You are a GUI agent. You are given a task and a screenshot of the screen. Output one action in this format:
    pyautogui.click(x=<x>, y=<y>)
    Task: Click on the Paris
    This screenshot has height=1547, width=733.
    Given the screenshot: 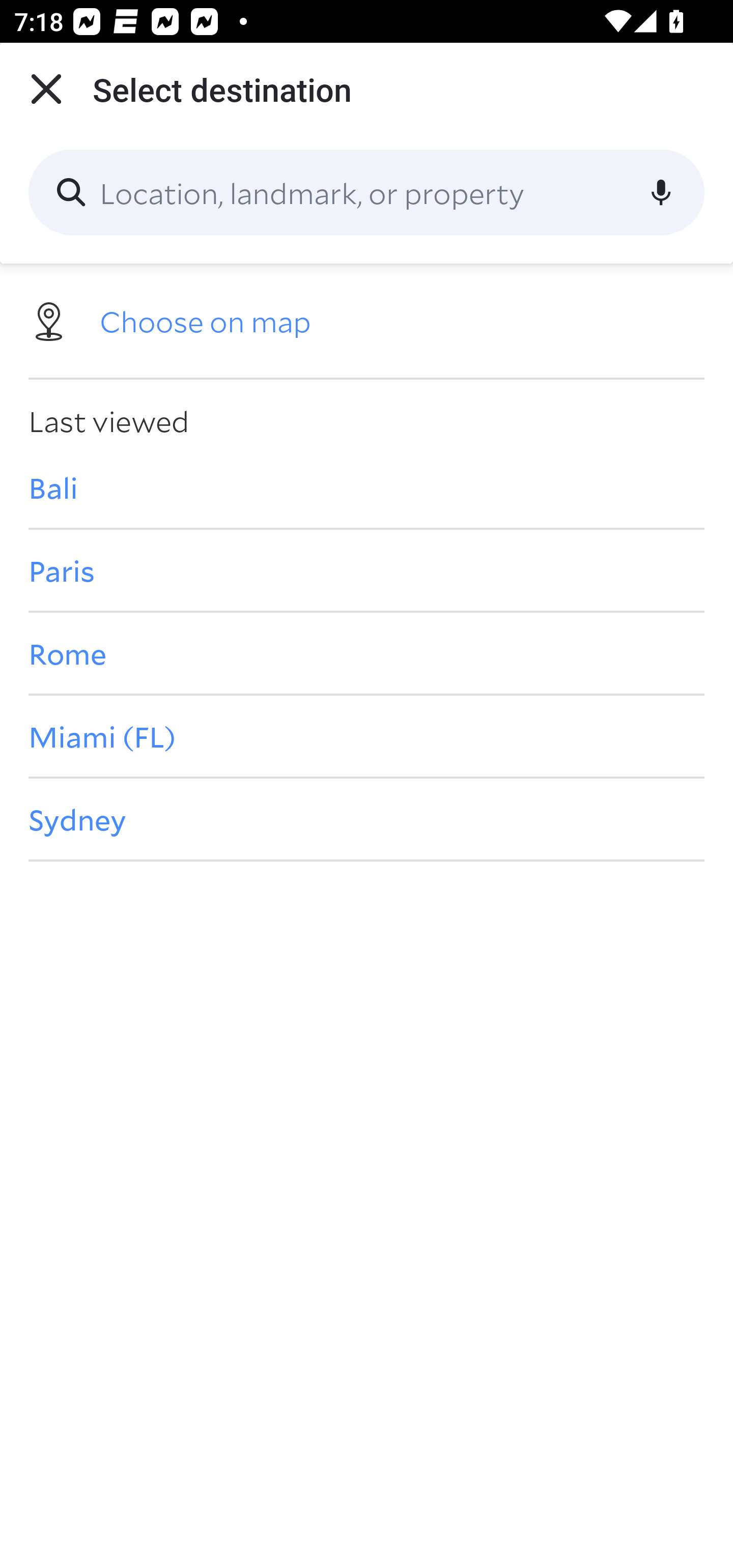 What is the action you would take?
    pyautogui.click(x=366, y=570)
    